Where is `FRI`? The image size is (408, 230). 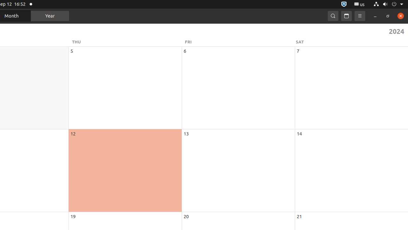 FRI is located at coordinates (239, 42).